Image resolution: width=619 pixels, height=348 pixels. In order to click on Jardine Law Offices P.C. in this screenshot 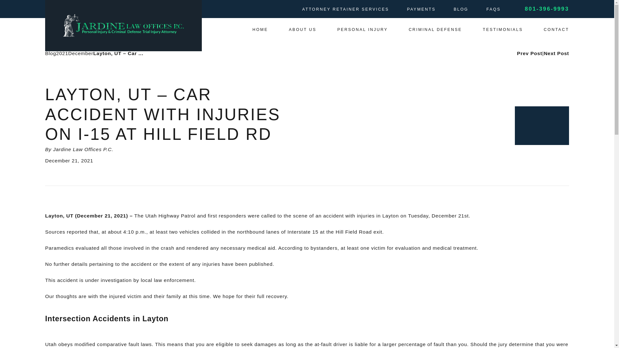, I will do `click(123, 25)`.